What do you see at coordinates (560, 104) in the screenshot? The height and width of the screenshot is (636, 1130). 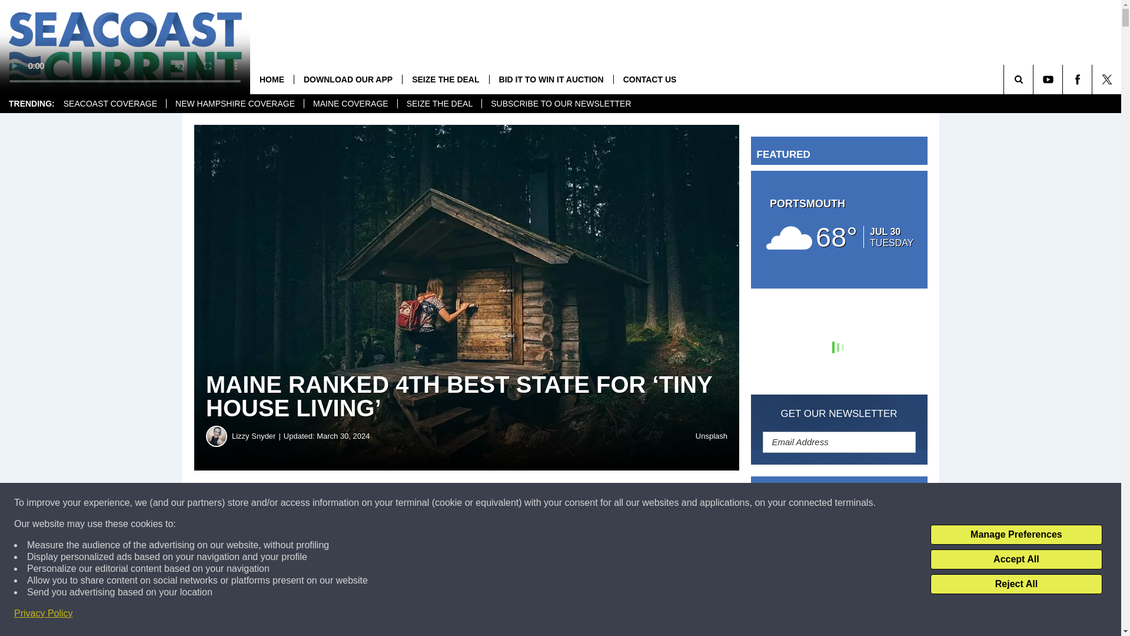 I see `SUBSCRIBE TO OUR NEWSLETTER` at bounding box center [560, 104].